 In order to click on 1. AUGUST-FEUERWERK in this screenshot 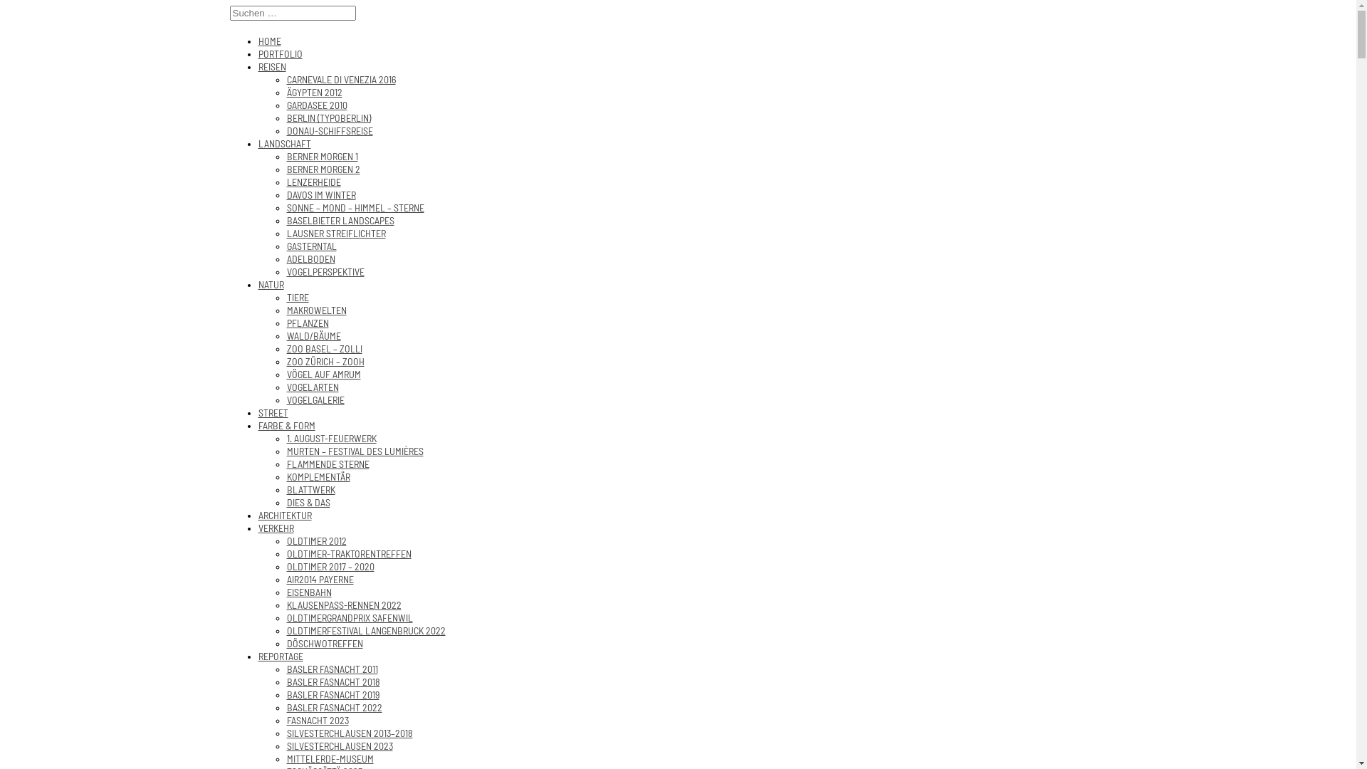, I will do `click(331, 439)`.